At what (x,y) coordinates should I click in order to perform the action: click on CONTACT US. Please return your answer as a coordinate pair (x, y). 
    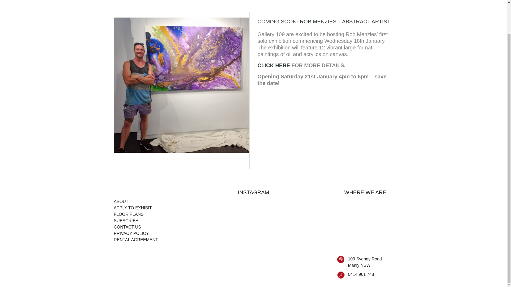
    Looking at the image, I should click on (128, 227).